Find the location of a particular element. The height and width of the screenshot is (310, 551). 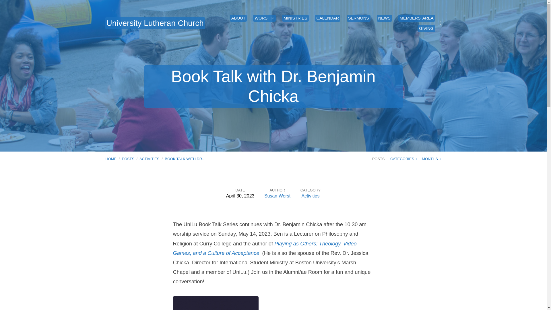

MINISTRIES is located at coordinates (295, 18).